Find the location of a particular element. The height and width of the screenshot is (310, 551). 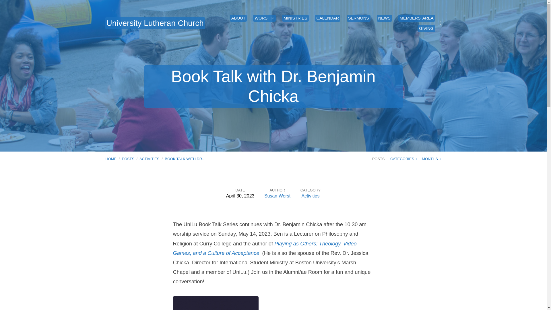

MINISTRIES is located at coordinates (295, 18).